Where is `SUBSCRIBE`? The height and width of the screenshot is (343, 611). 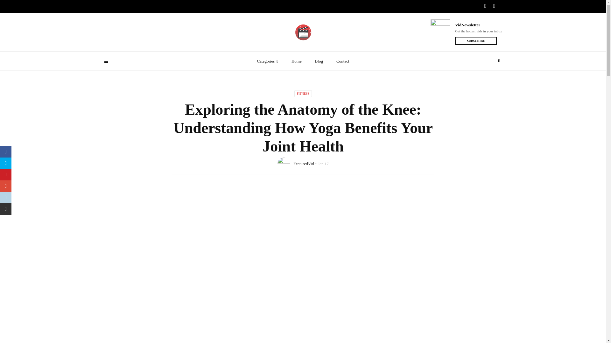
SUBSCRIBE is located at coordinates (476, 41).